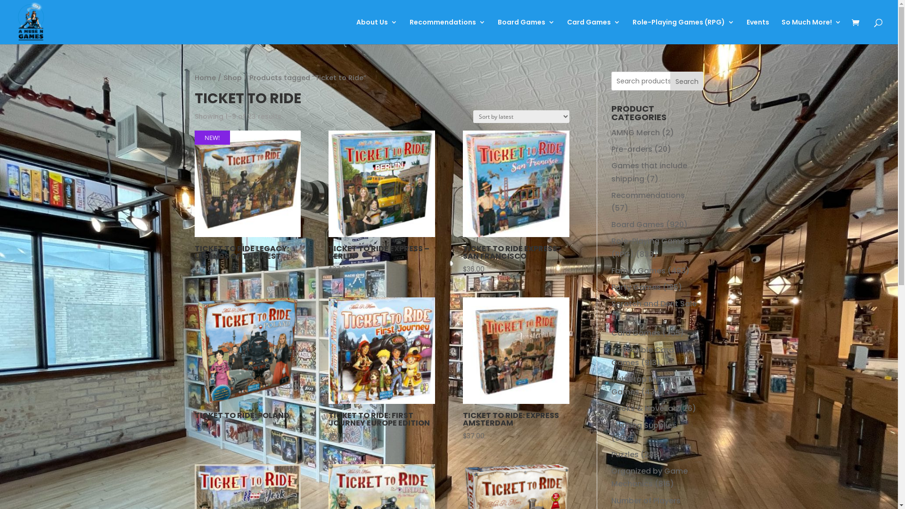  What do you see at coordinates (377, 32) in the screenshot?
I see `About Us` at bounding box center [377, 32].